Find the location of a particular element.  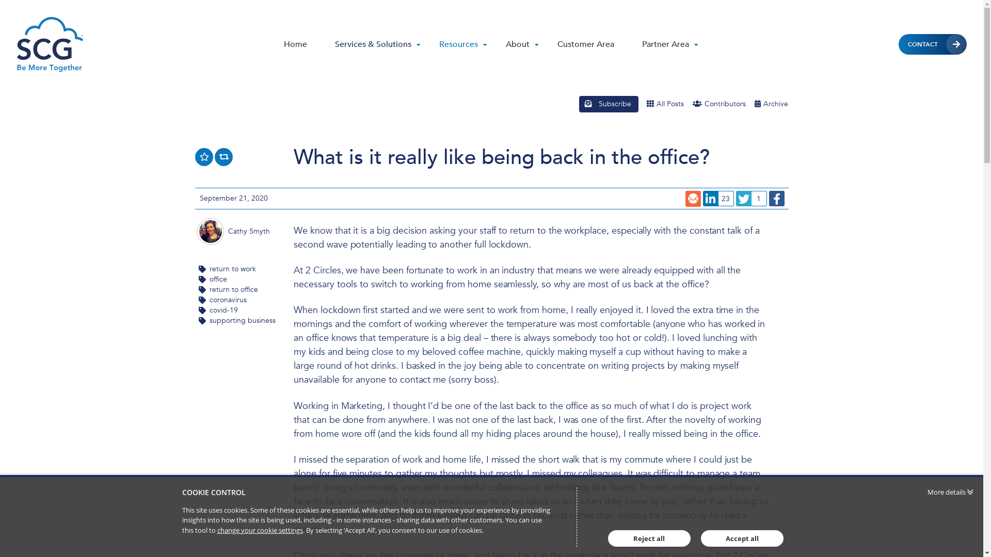

return to office is located at coordinates (234, 290).